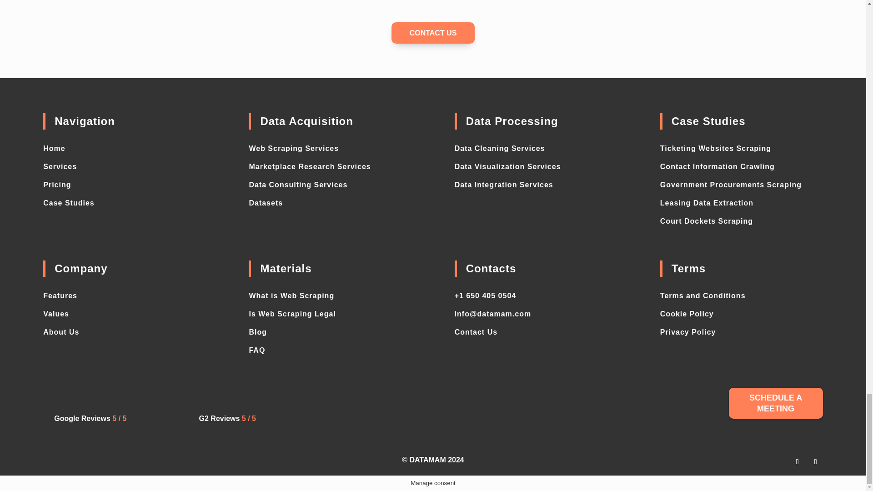 Image resolution: width=873 pixels, height=491 pixels. What do you see at coordinates (309, 166) in the screenshot?
I see `Marketplace Research Services` at bounding box center [309, 166].